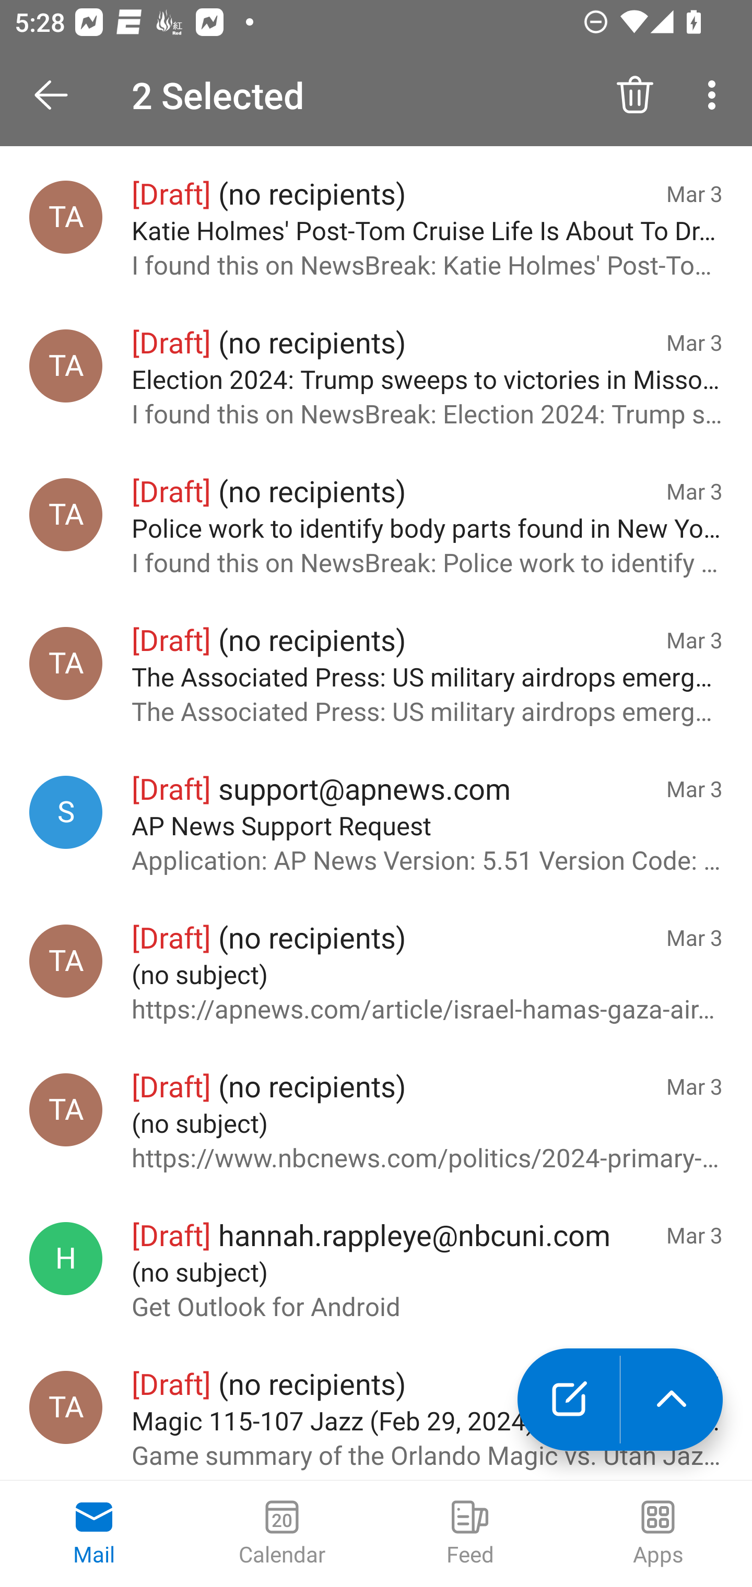 Image resolution: width=752 pixels, height=1587 pixels. What do you see at coordinates (658, 1534) in the screenshot?
I see `Apps` at bounding box center [658, 1534].